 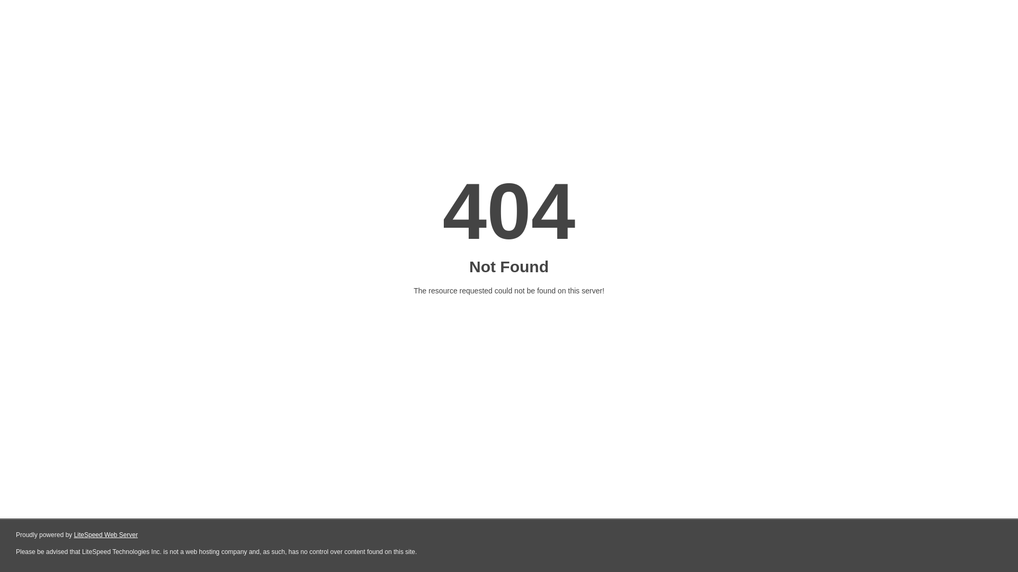 What do you see at coordinates (106, 535) in the screenshot?
I see `LiteSpeed Web Server` at bounding box center [106, 535].